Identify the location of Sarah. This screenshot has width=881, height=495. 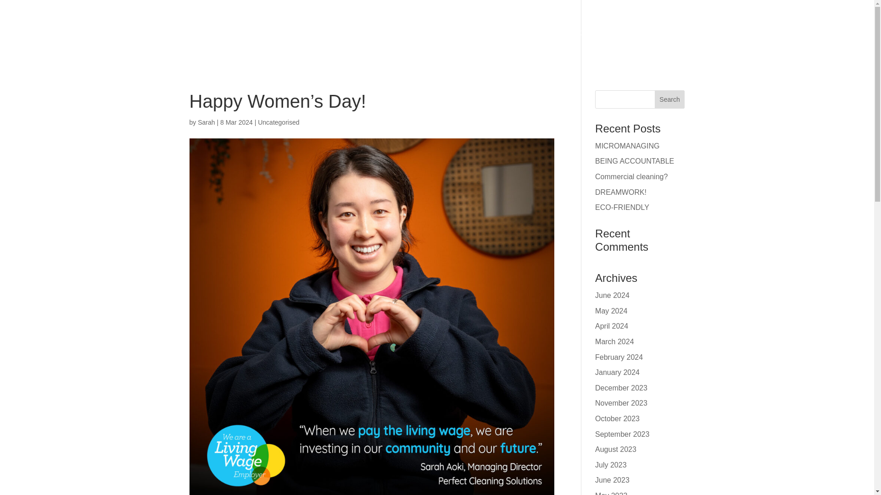
(206, 122).